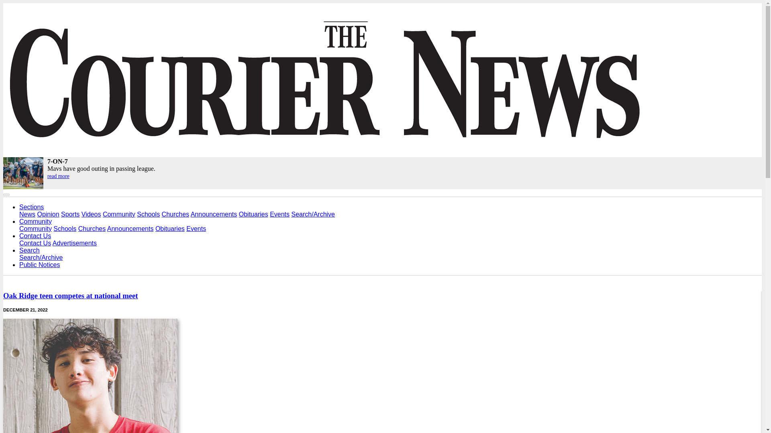  Describe the element at coordinates (31, 207) in the screenshot. I see `Sections` at that location.